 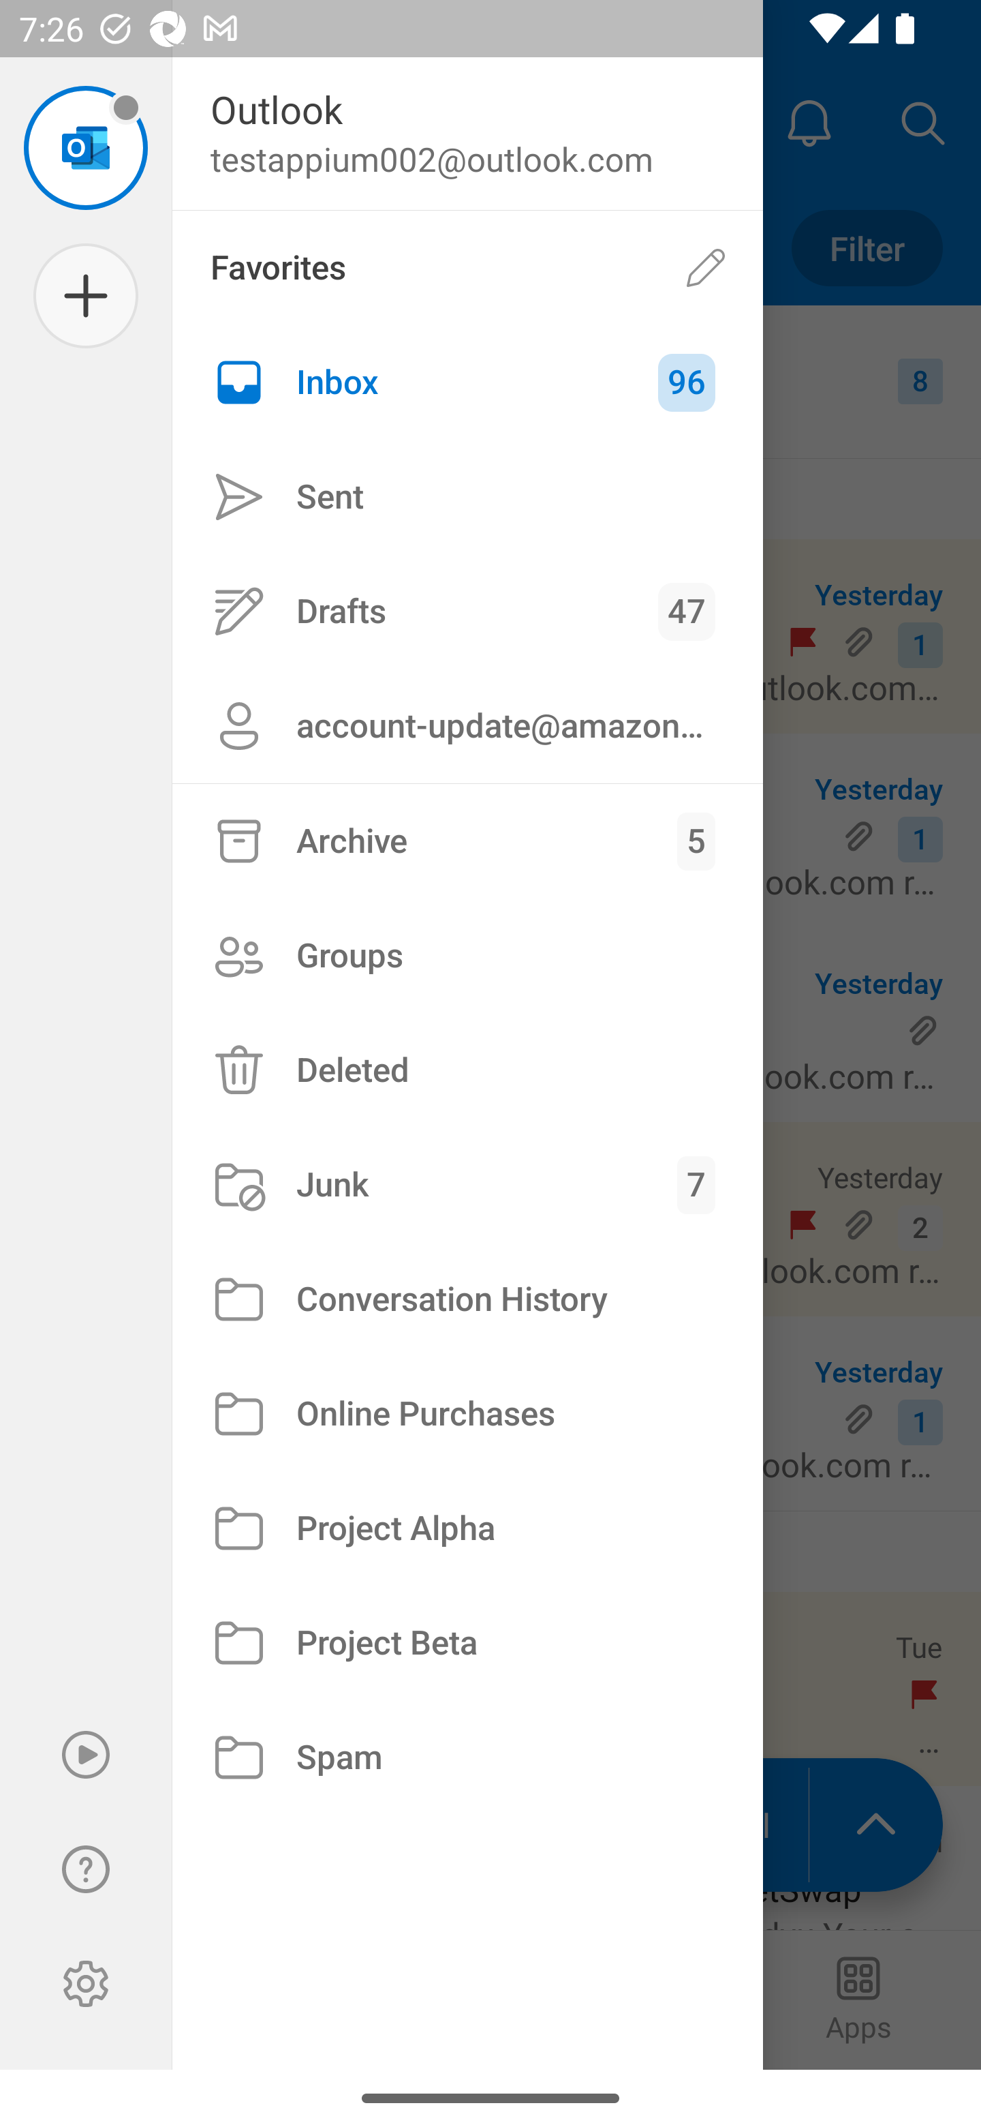 What do you see at coordinates (467, 841) in the screenshot?
I see `Archive Archive, 2 of 10, level 1, 5 unread emails` at bounding box center [467, 841].